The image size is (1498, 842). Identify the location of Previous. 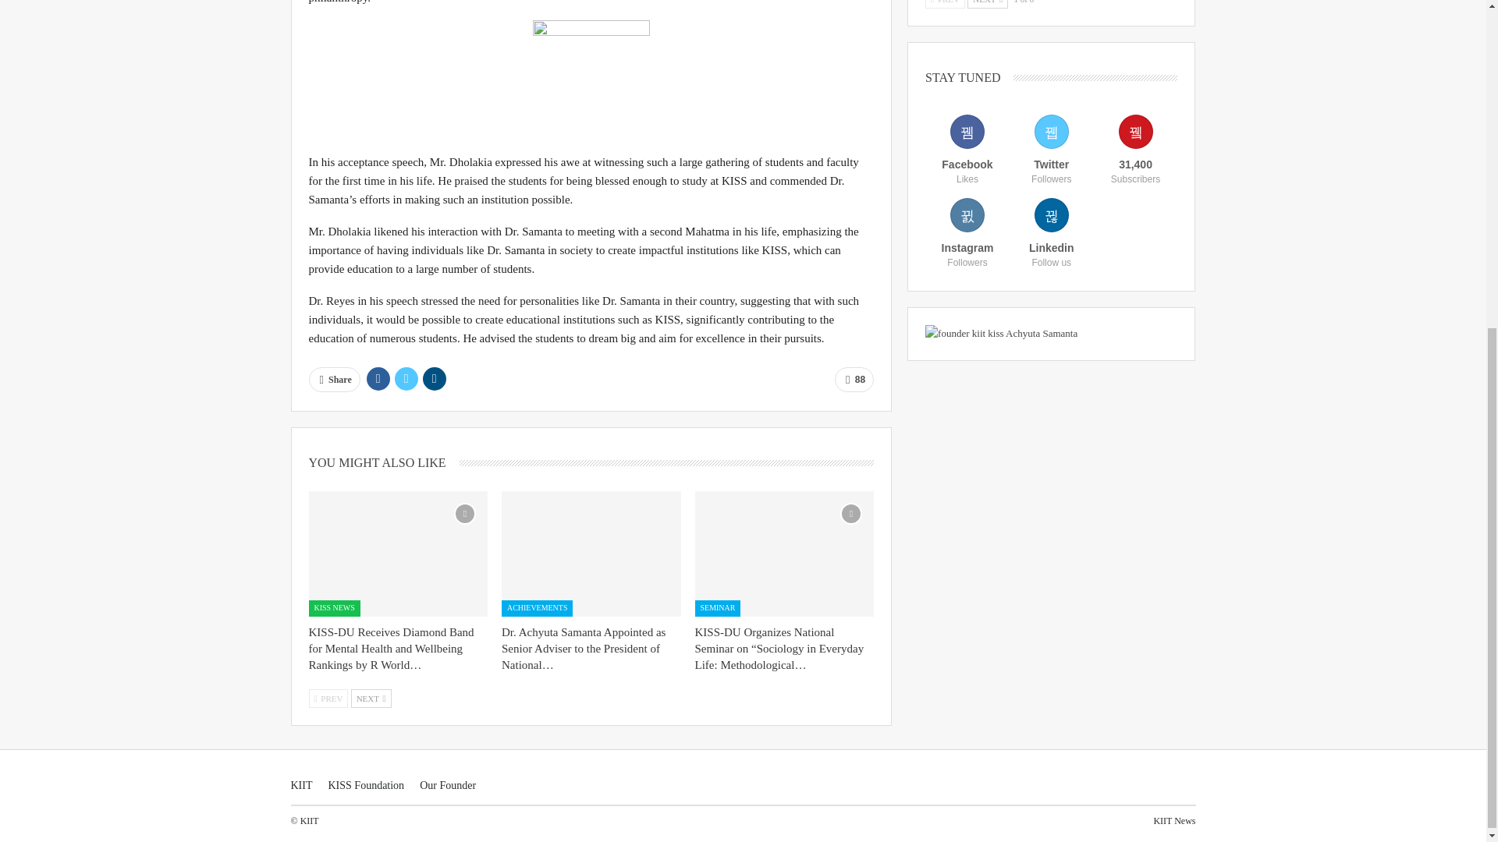
(328, 699).